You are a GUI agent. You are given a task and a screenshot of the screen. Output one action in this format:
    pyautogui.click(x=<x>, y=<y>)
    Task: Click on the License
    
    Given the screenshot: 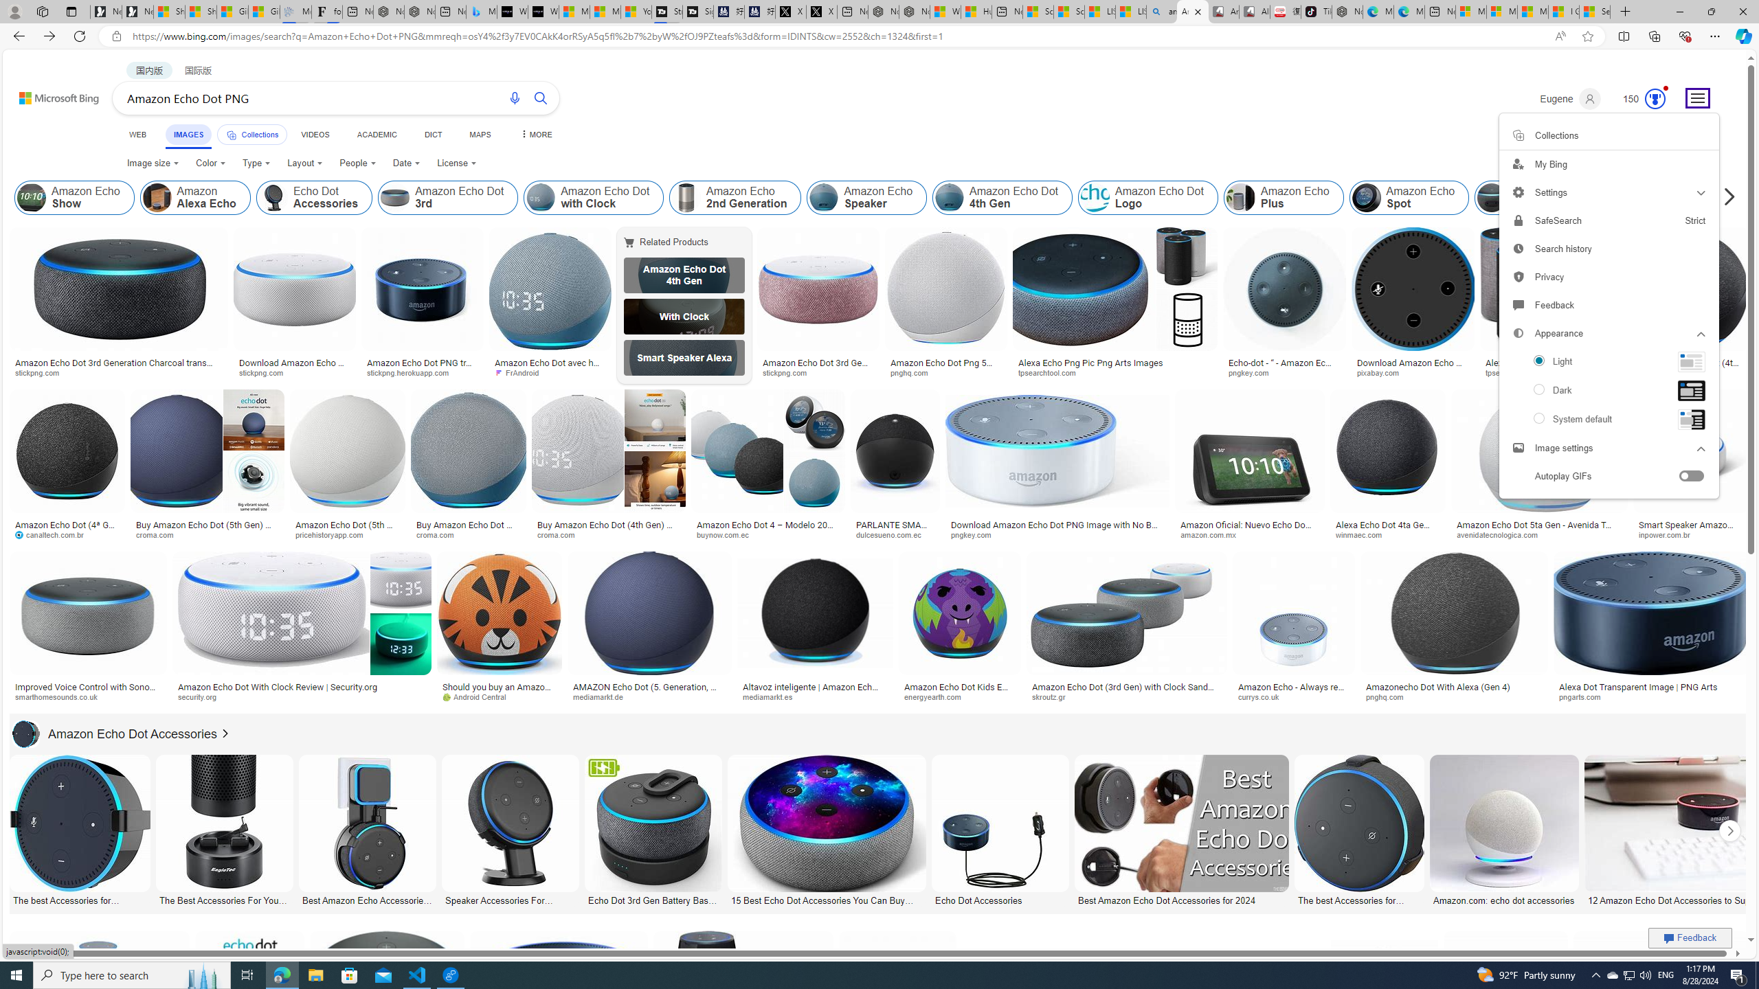 What is the action you would take?
    pyautogui.click(x=457, y=163)
    